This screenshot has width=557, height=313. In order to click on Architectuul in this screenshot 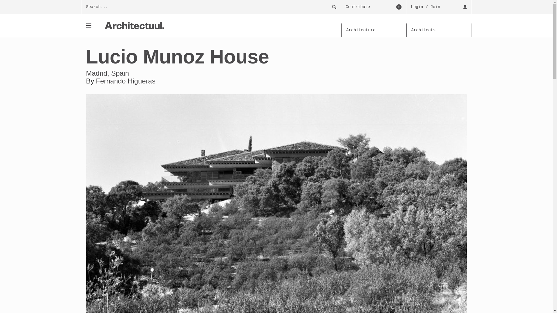, I will do `click(134, 26)`.